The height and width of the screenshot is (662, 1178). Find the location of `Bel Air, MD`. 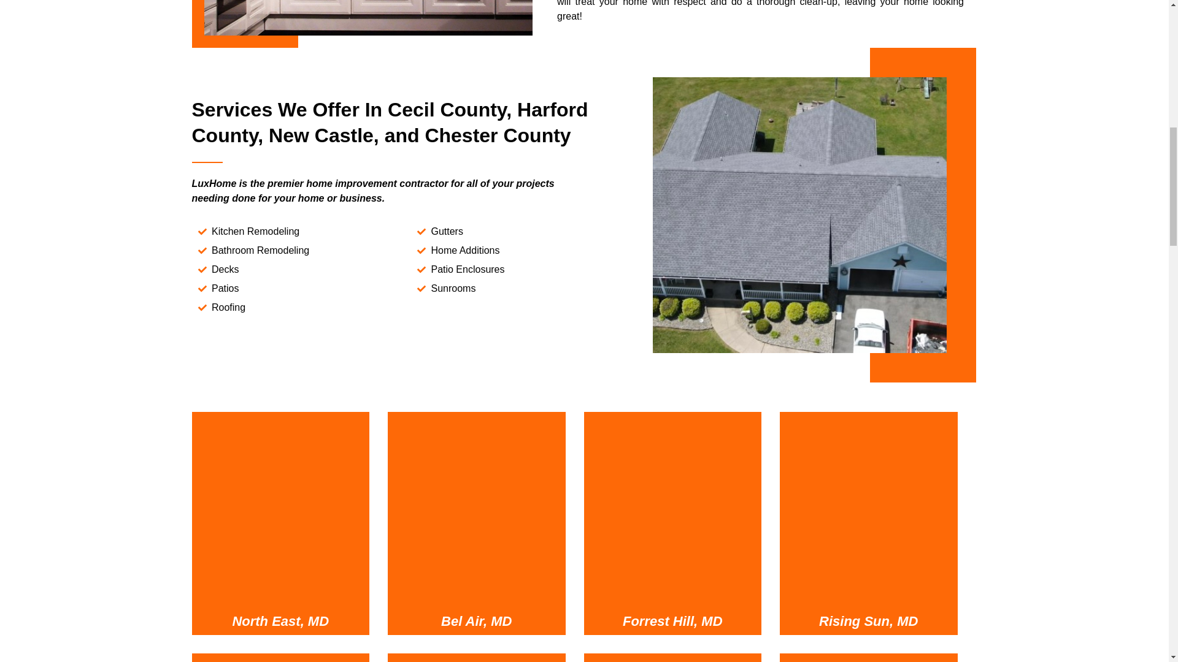

Bel Air, MD is located at coordinates (476, 622).